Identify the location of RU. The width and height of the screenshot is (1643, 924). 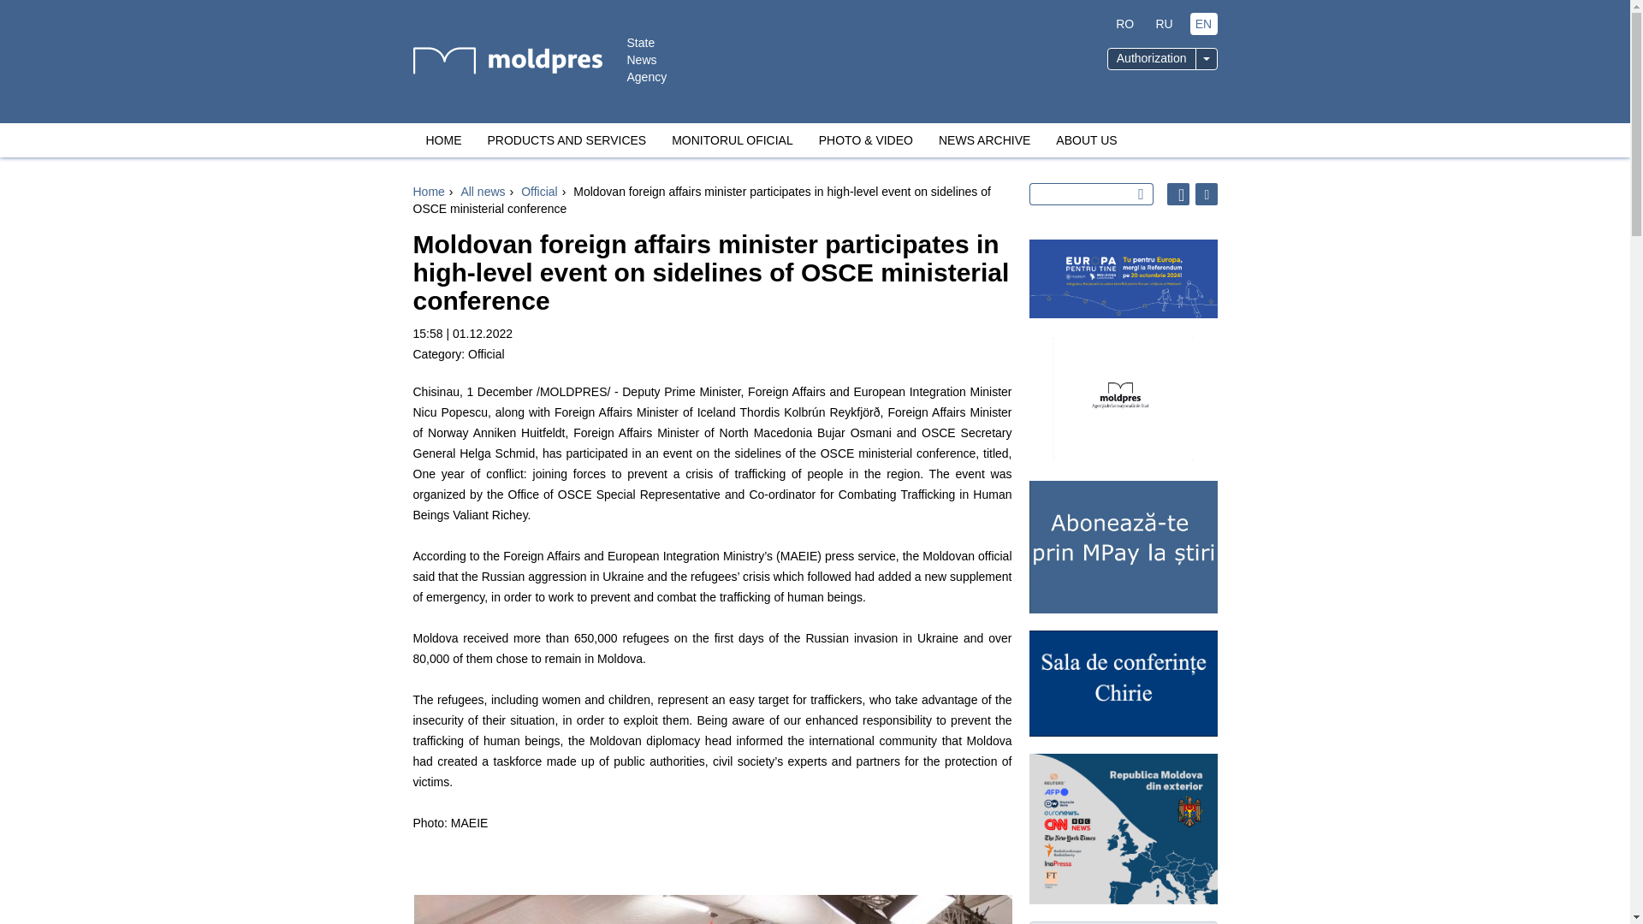
(1164, 24).